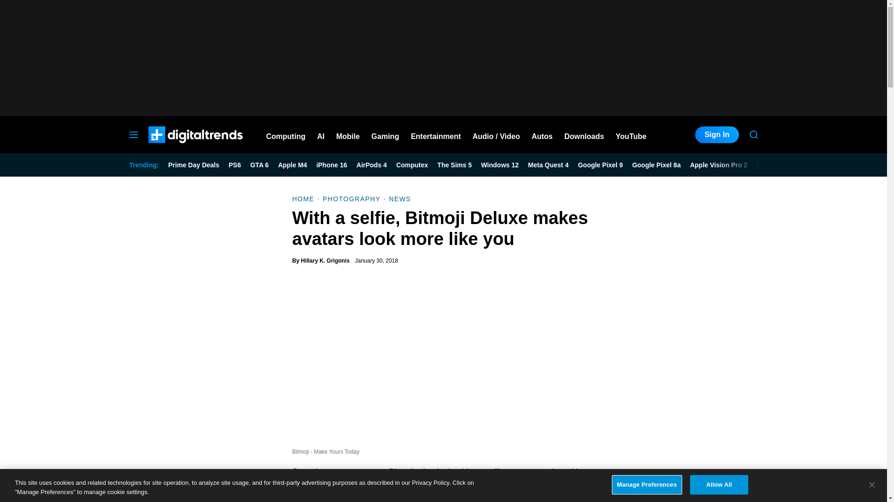 This screenshot has height=502, width=894. What do you see at coordinates (286, 135) in the screenshot?
I see `Computing` at bounding box center [286, 135].